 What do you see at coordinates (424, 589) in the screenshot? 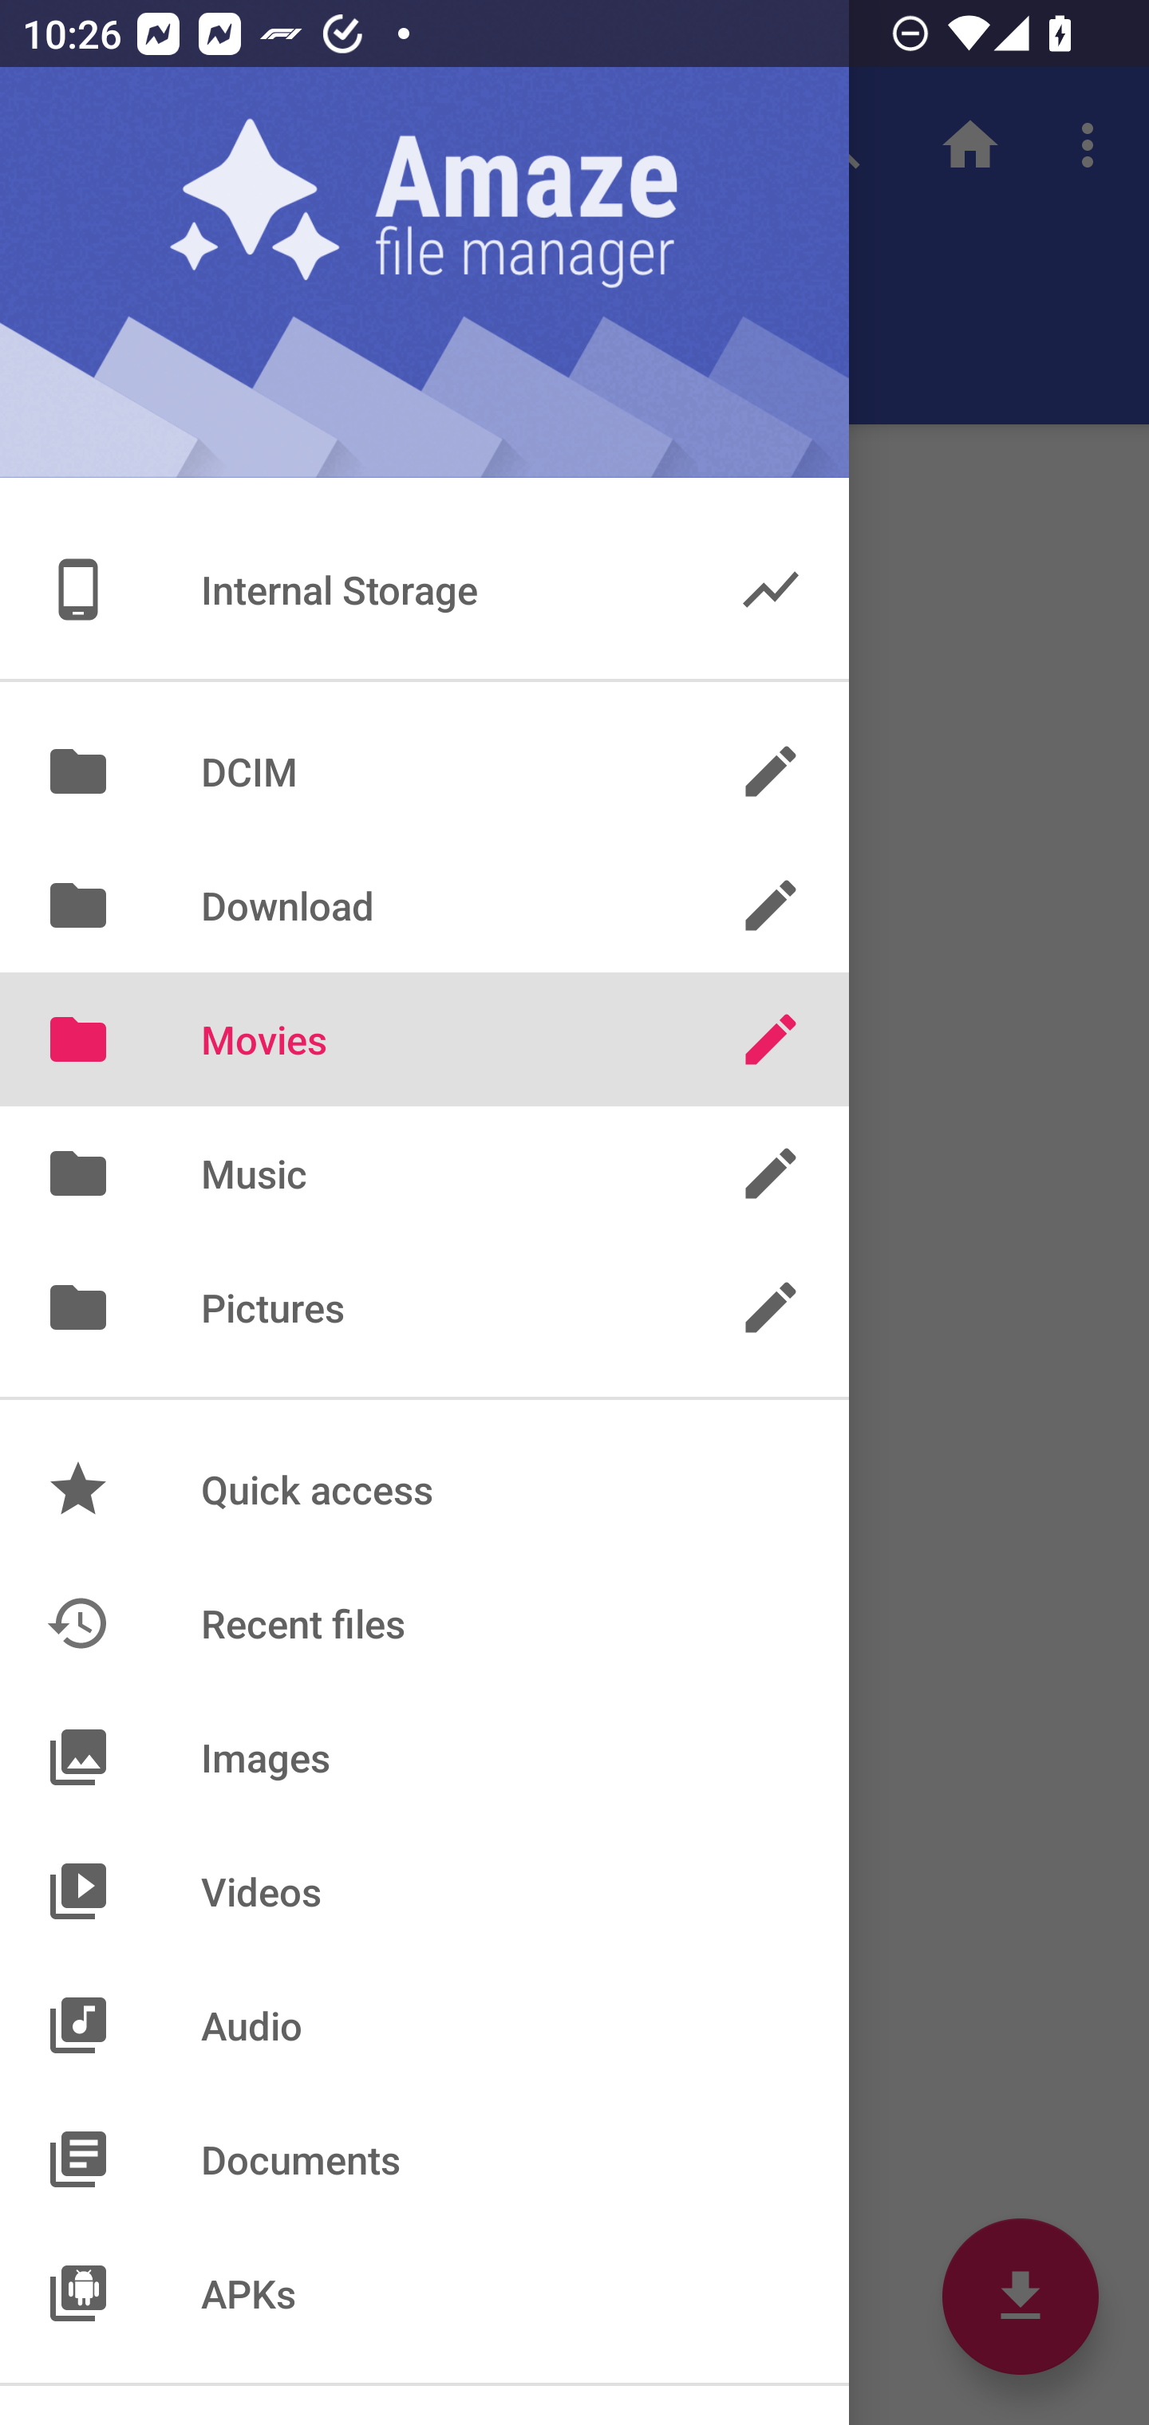
I see `Internal Storage` at bounding box center [424, 589].